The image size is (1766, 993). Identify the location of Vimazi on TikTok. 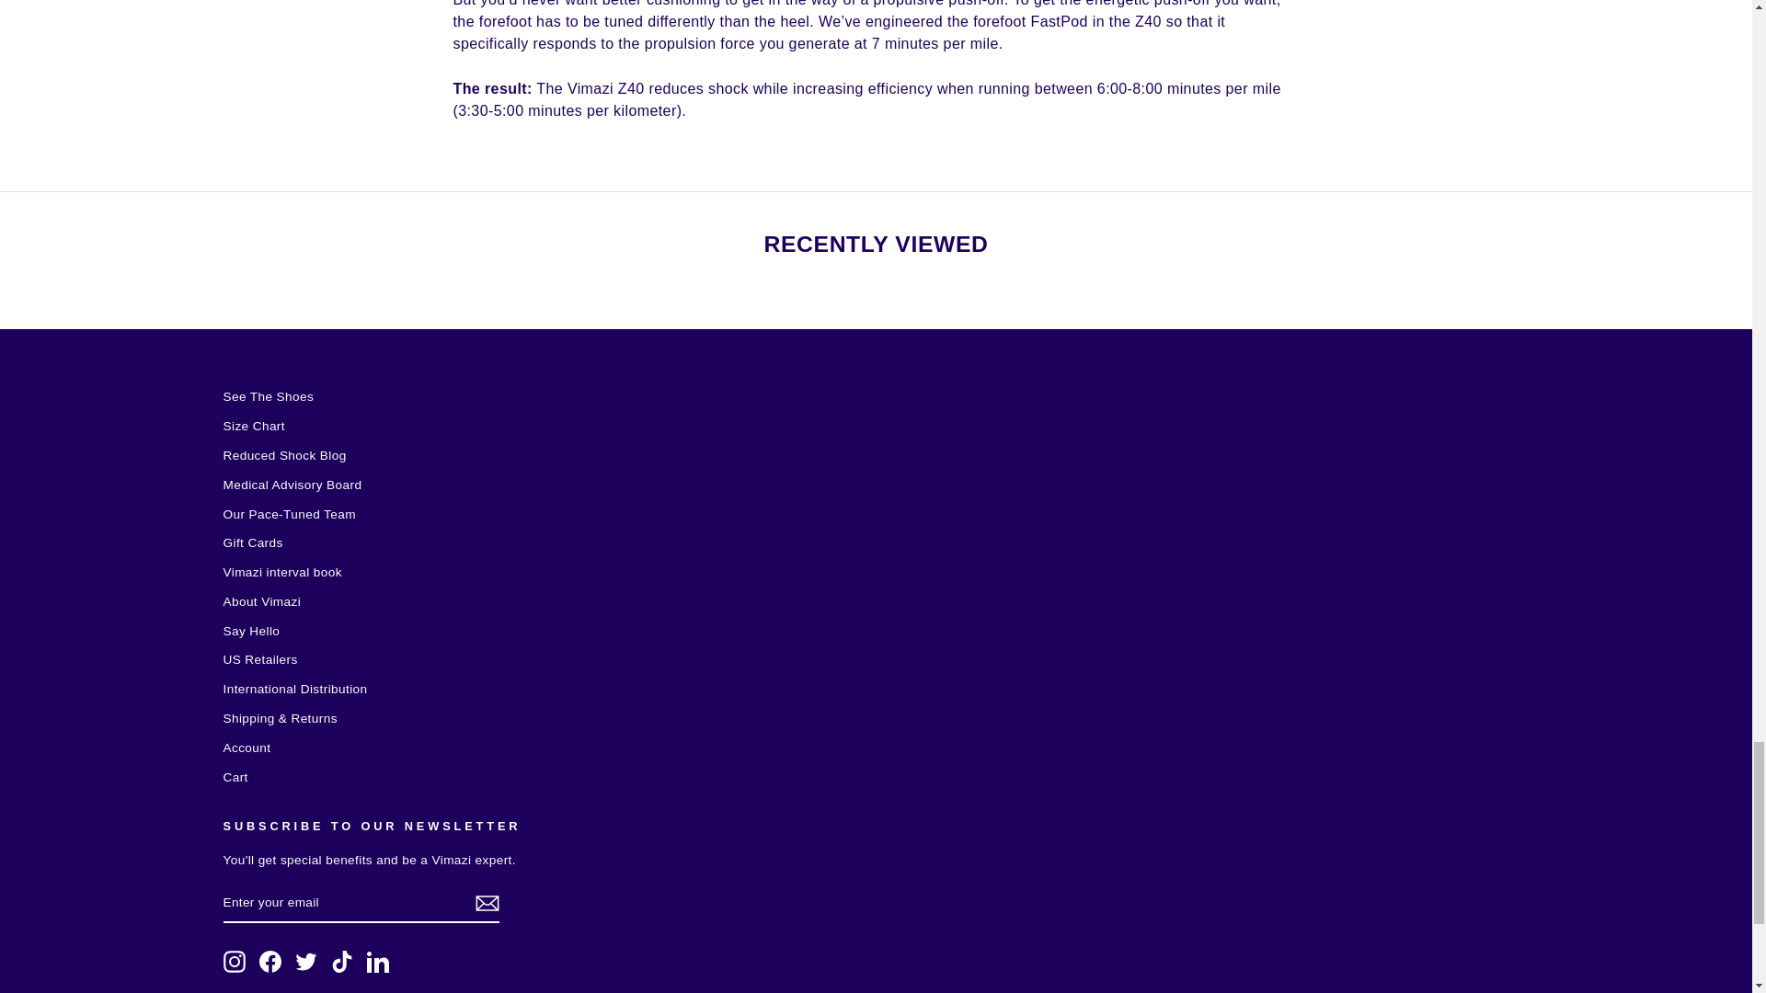
(342, 962).